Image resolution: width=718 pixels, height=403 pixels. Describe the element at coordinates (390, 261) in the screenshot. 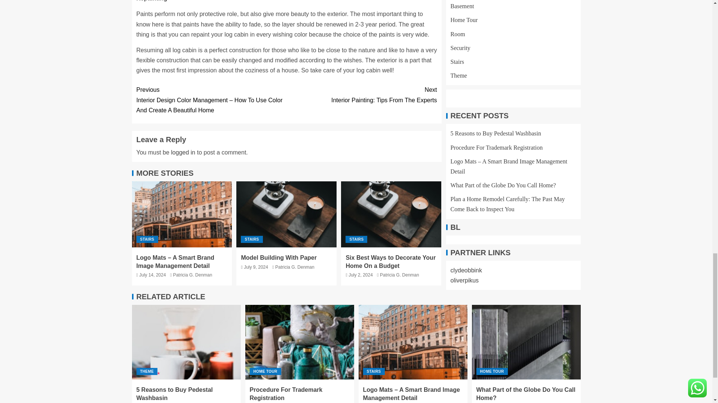

I see `Six Best Ways to Decorate Your Home On a Budget` at that location.